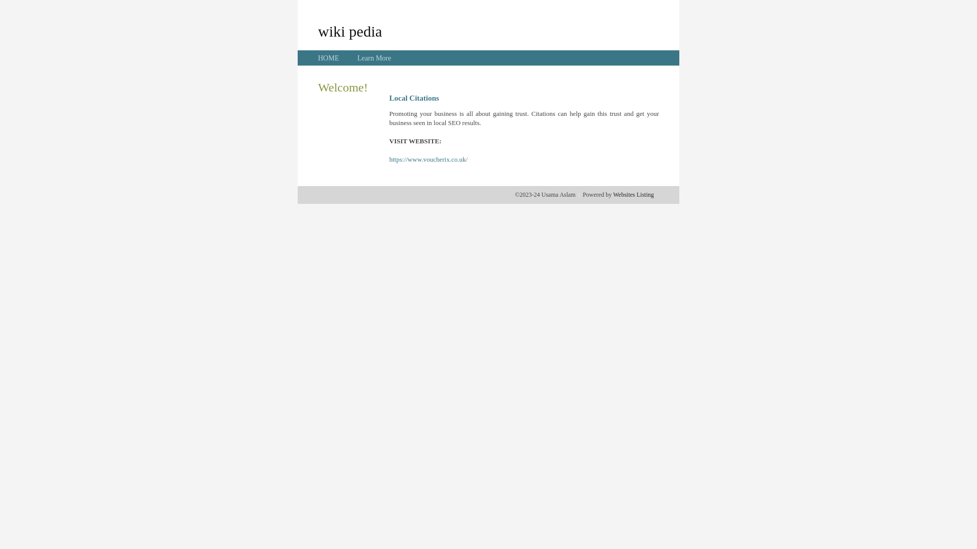 The image size is (977, 549). What do you see at coordinates (634, 195) in the screenshot?
I see `Websites Listing` at bounding box center [634, 195].